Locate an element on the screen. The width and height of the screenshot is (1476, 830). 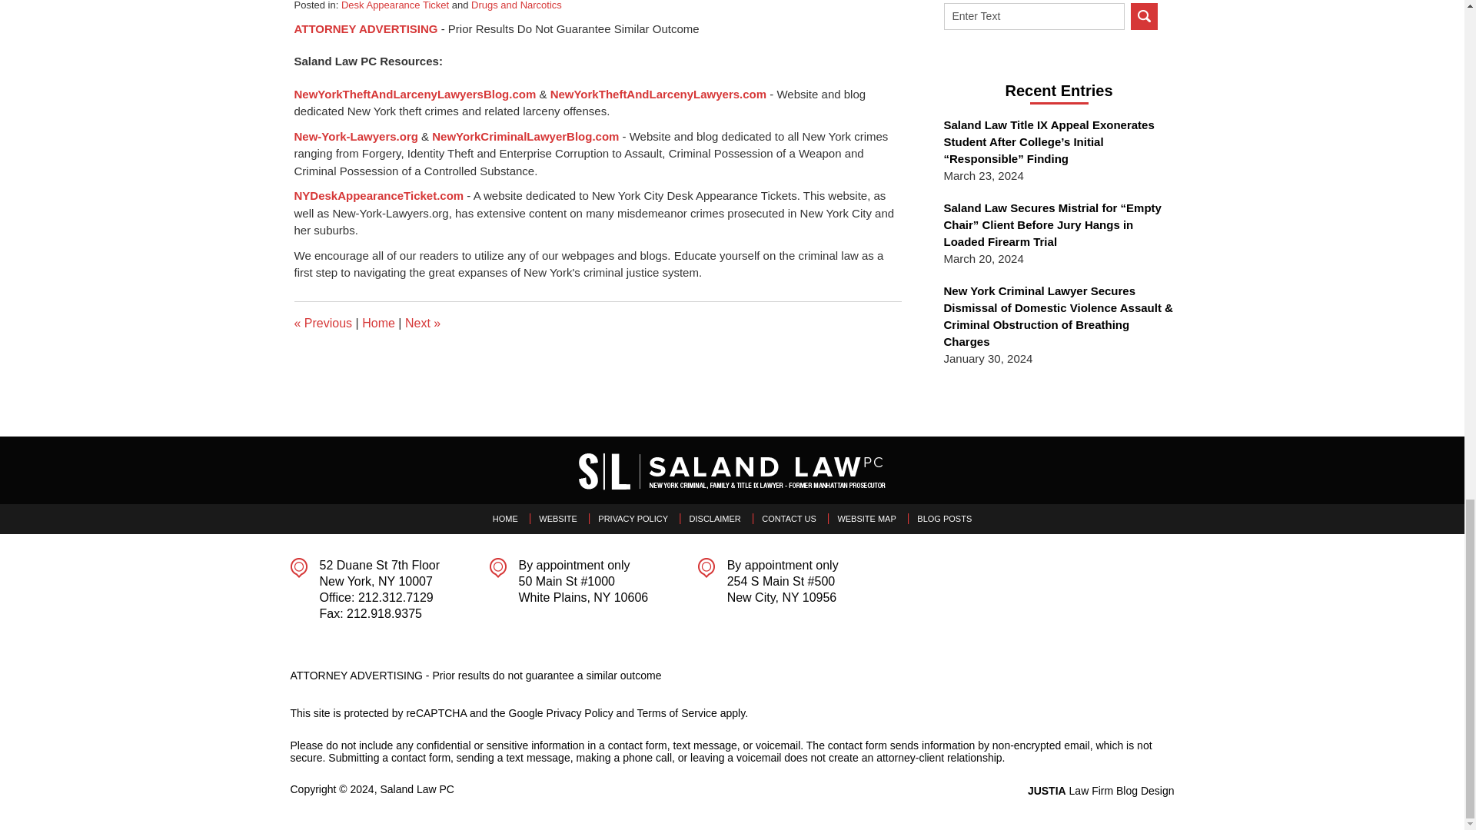
NewYorkTheftAndLarcenyLawyers.com is located at coordinates (658, 94).